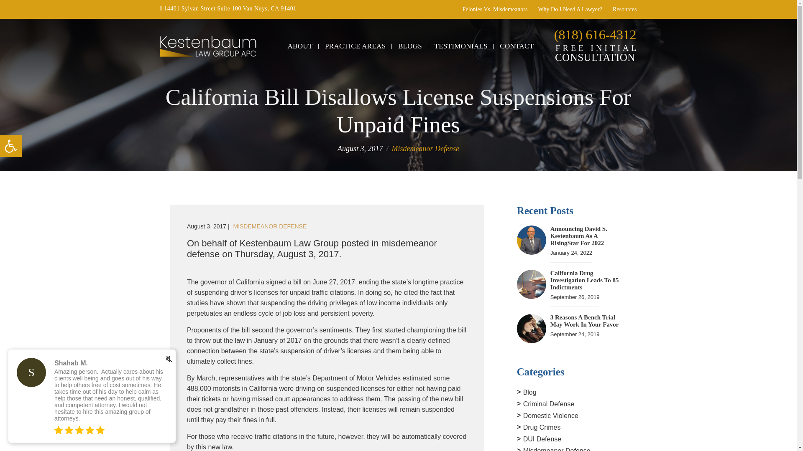 The image size is (803, 451). Describe the element at coordinates (228, 8) in the screenshot. I see `Accessibility Tools` at that location.